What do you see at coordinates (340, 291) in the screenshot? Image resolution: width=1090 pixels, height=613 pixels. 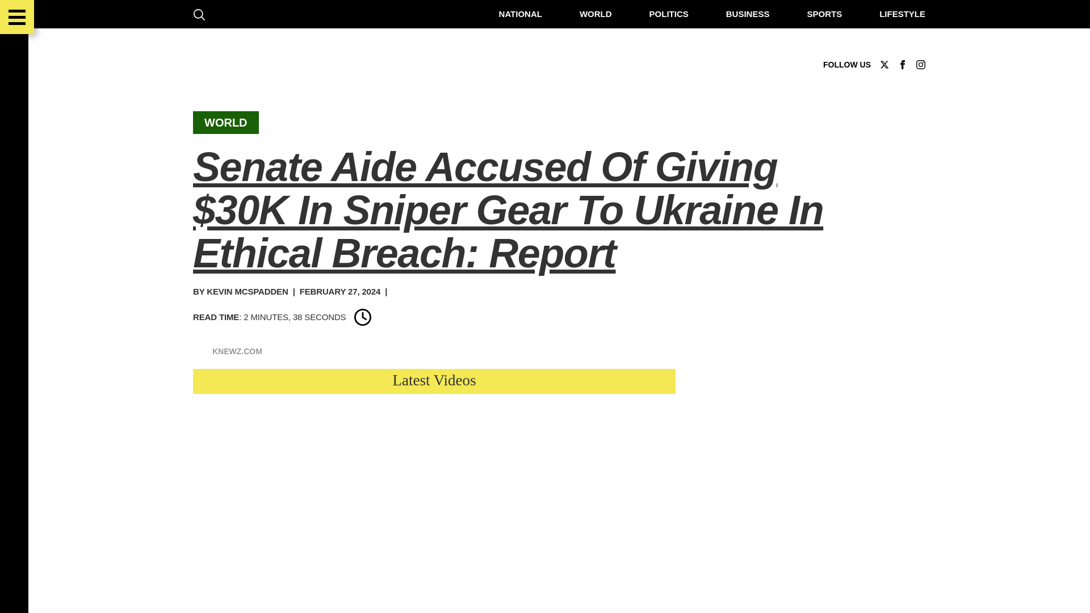 I see `FEBRUARY 27, 2024` at bounding box center [340, 291].